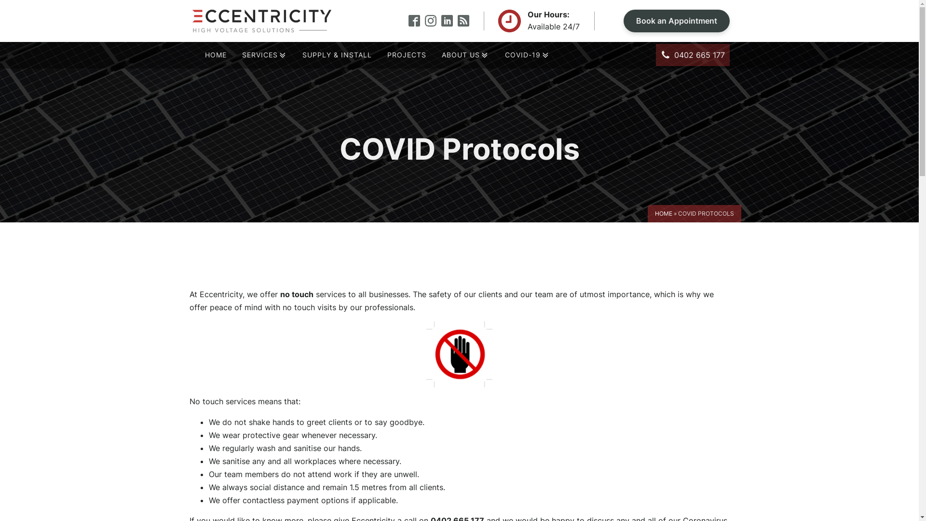 This screenshot has width=926, height=521. I want to click on Commercial Electricians Australia, so click(307, 155).